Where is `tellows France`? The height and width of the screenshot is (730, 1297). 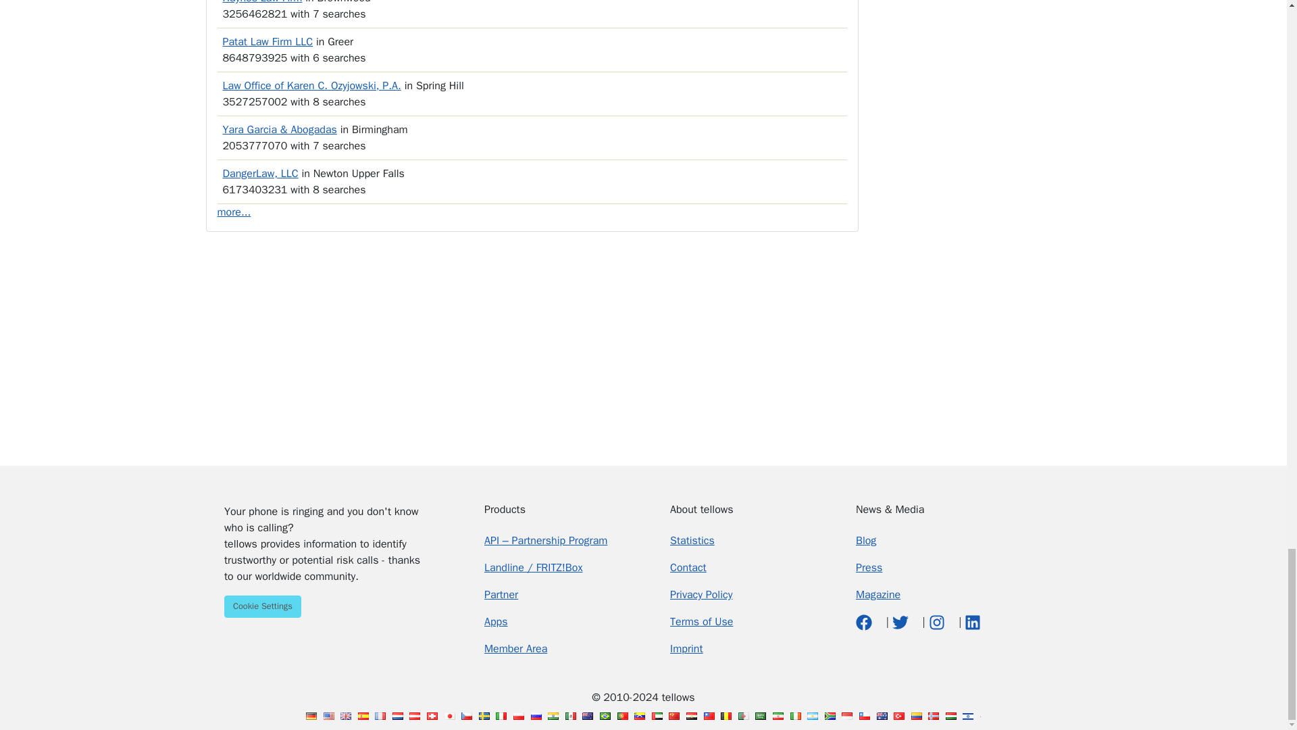
tellows France is located at coordinates (380, 716).